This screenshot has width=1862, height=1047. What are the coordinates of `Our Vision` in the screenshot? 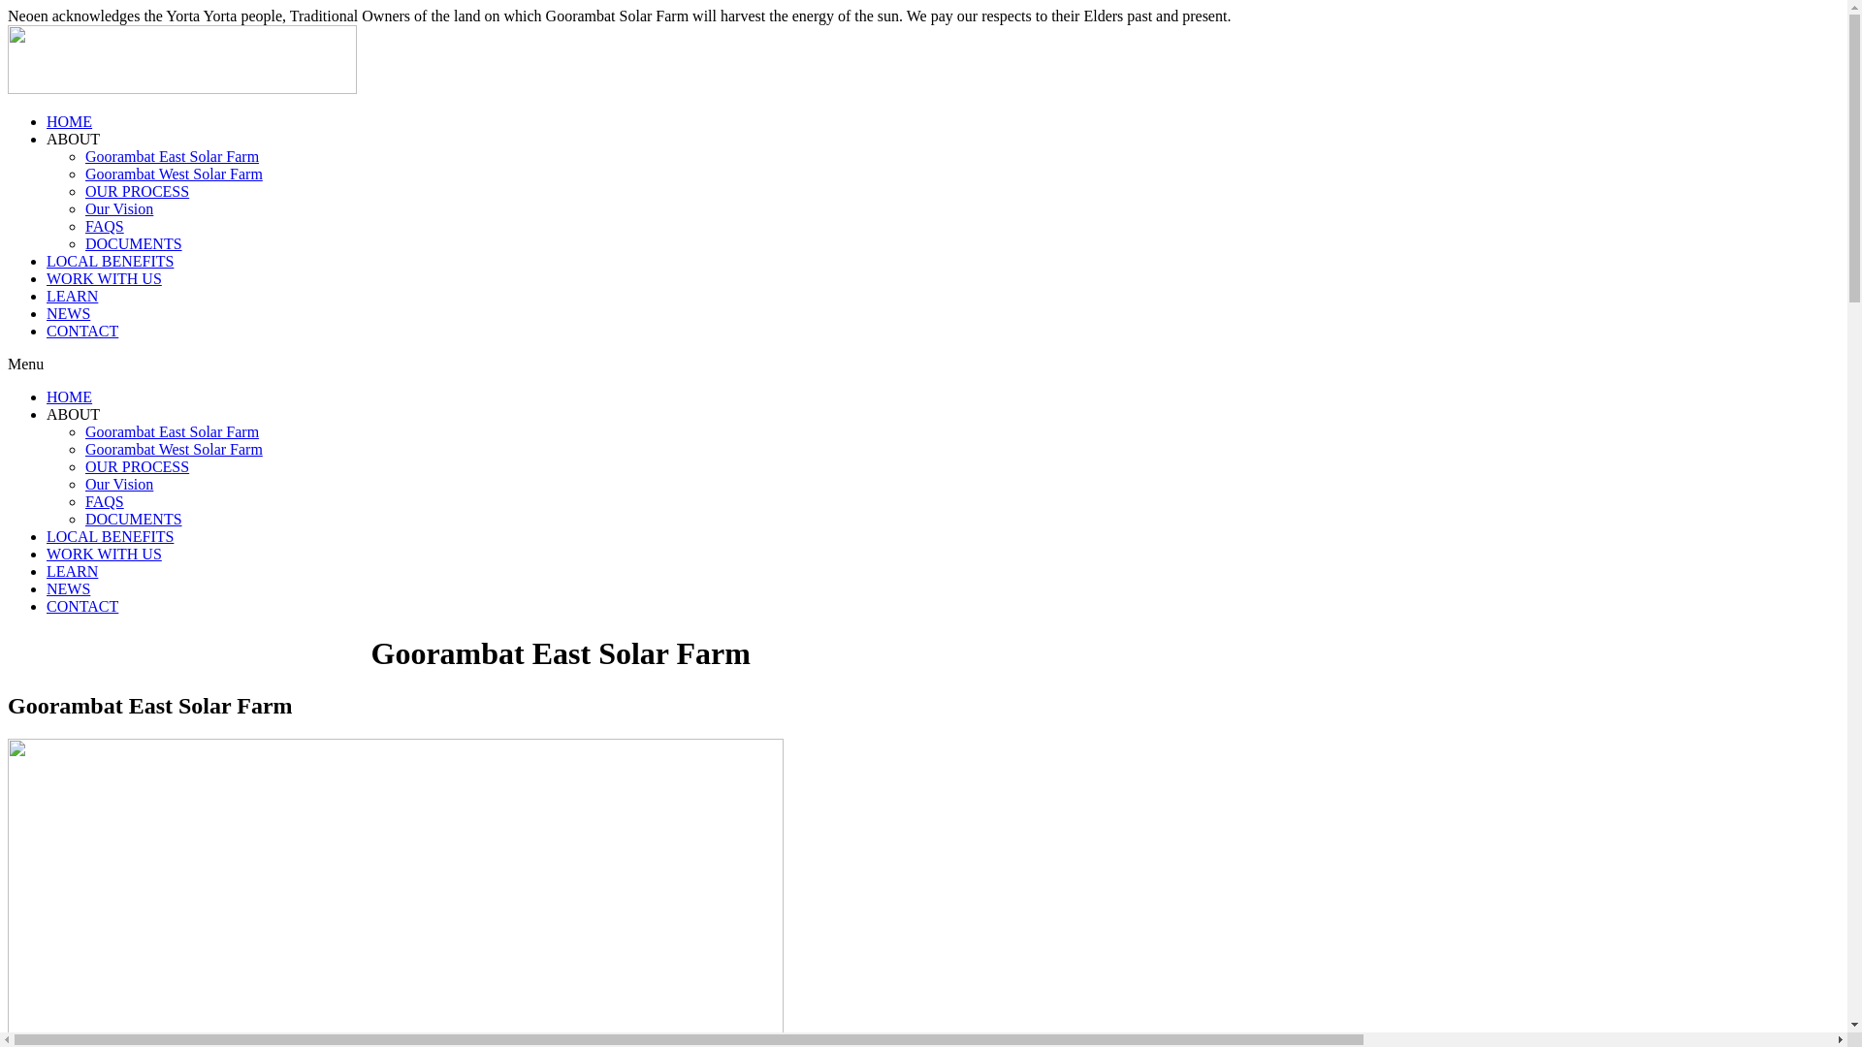 It's located at (119, 485).